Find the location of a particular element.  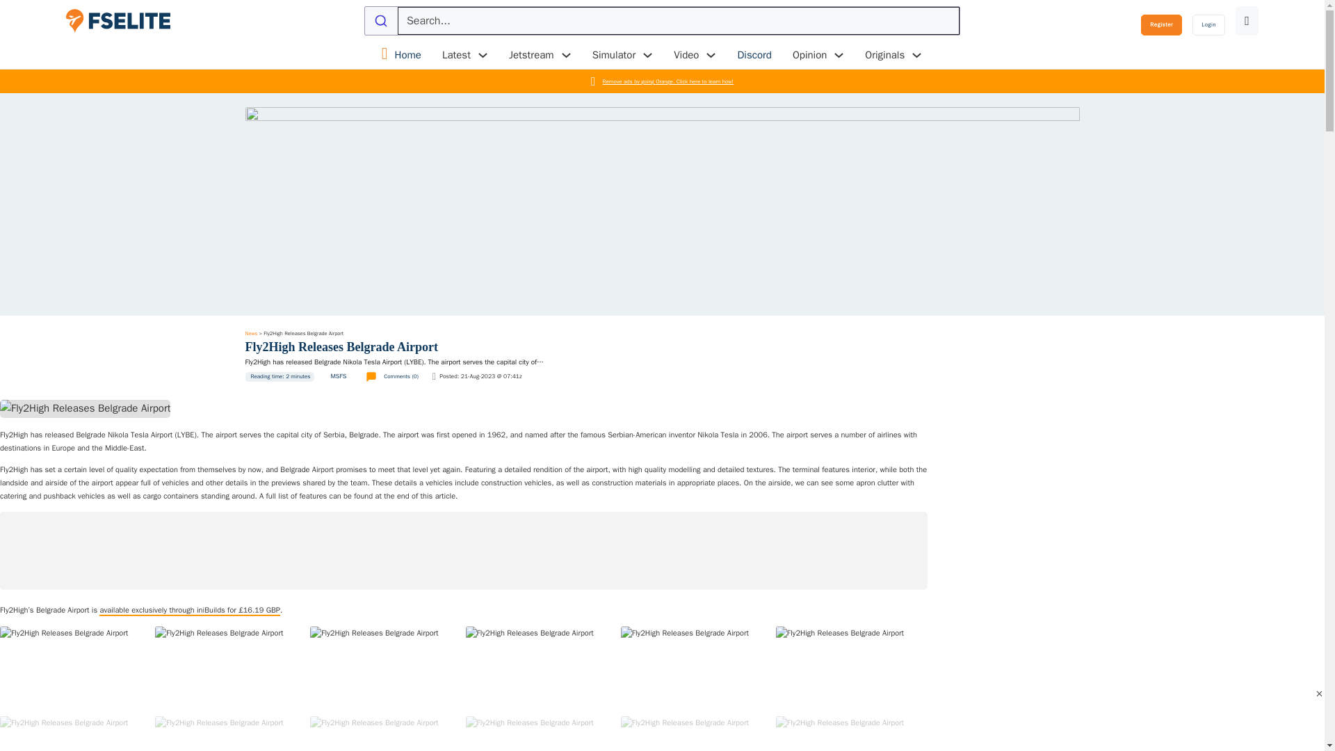

Fly2High Releases Belgrade Airport is located at coordinates (401, 375).